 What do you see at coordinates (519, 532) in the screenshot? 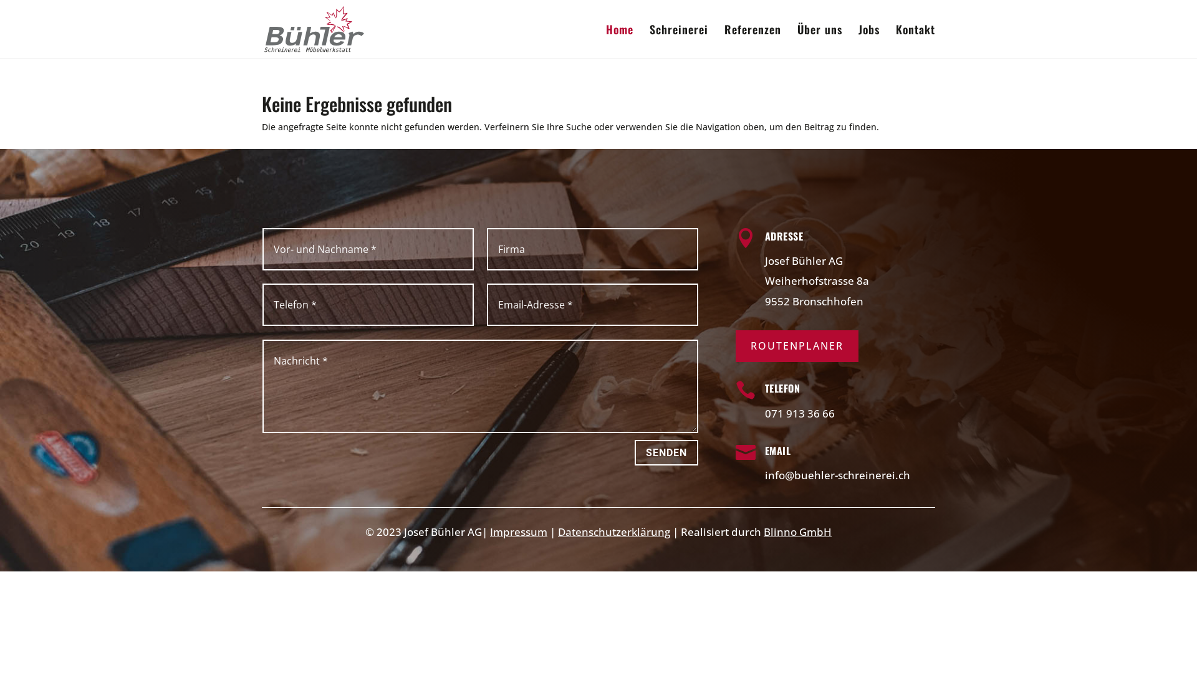
I see `Impressum` at bounding box center [519, 532].